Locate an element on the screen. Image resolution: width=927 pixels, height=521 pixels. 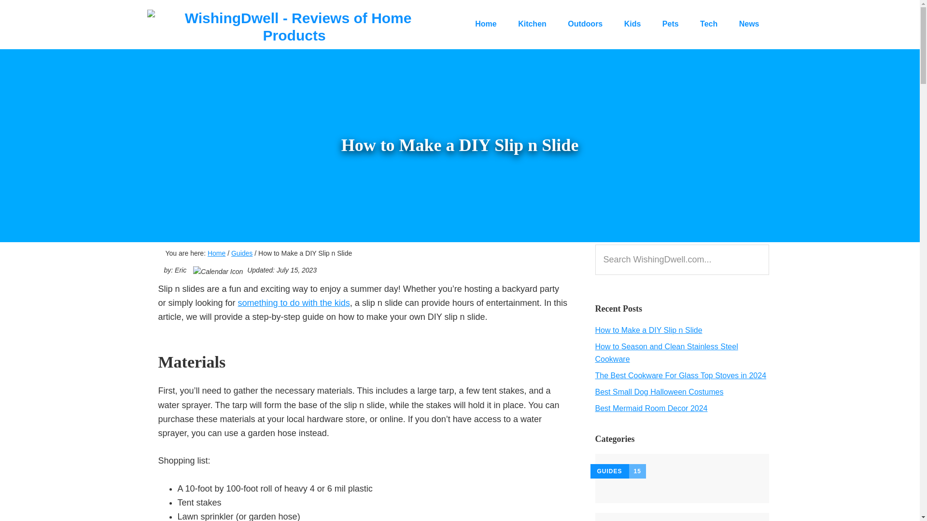
The Best Cookware For Glass Top Stoves in 2024 is located at coordinates (681, 375).